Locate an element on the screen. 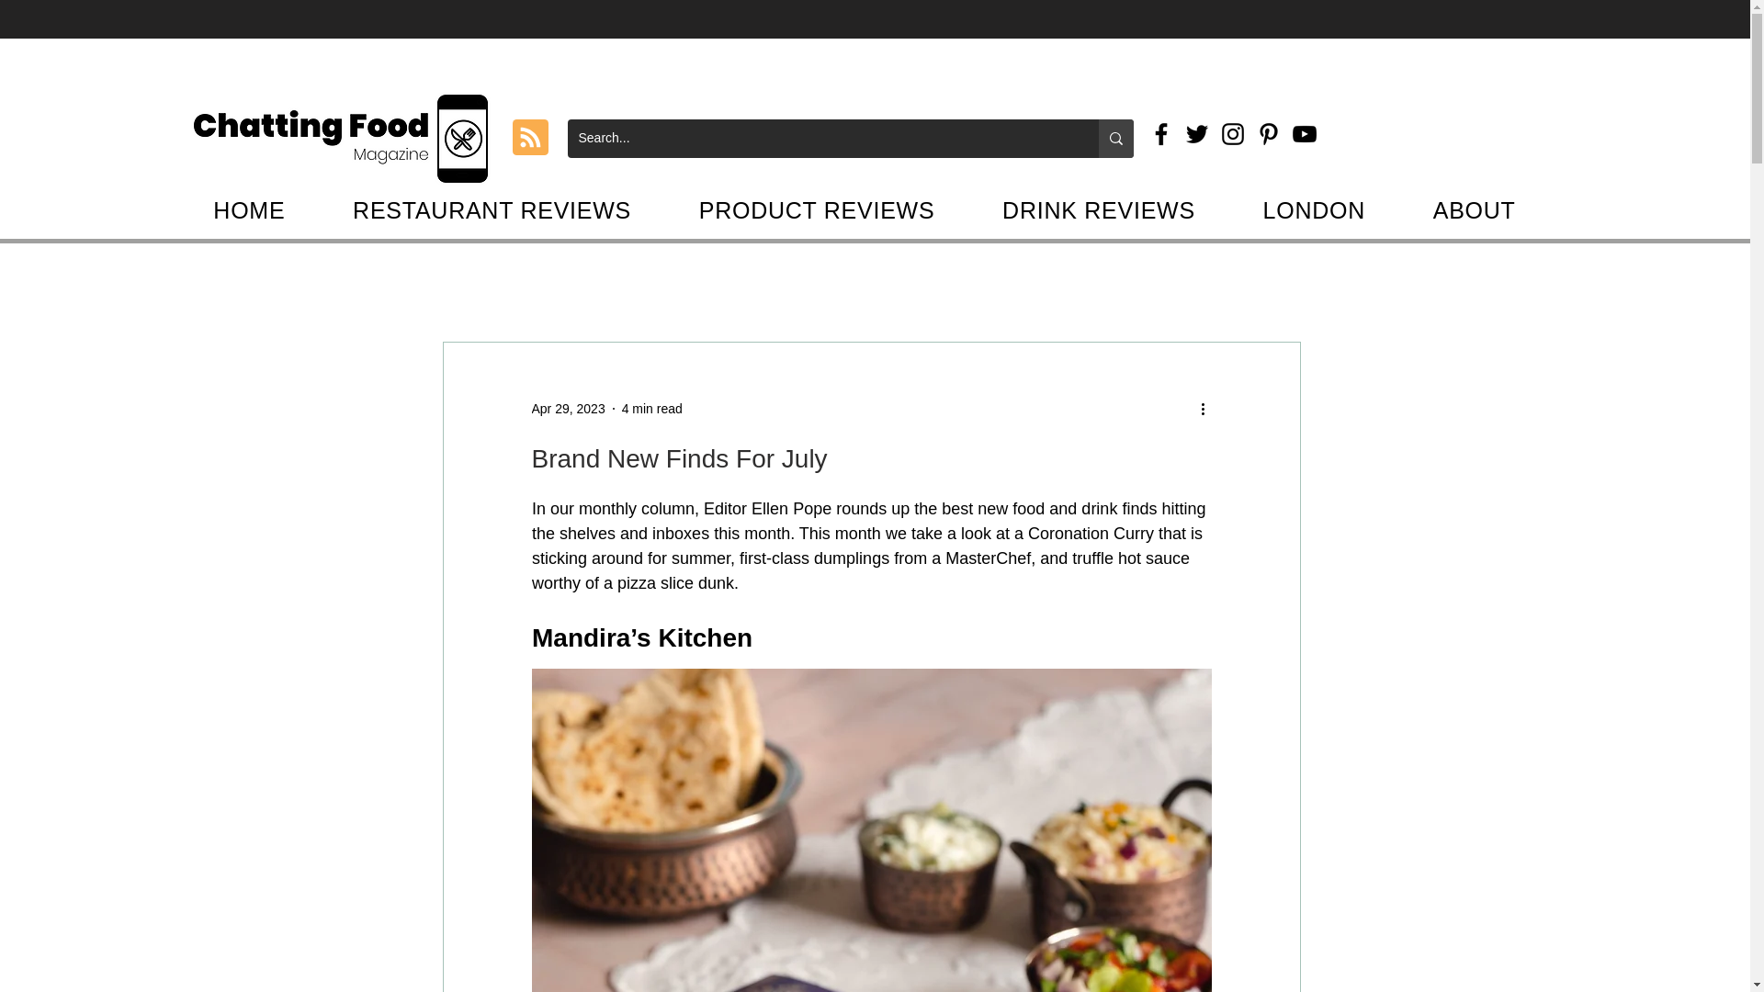  LONDON is located at coordinates (1314, 210).